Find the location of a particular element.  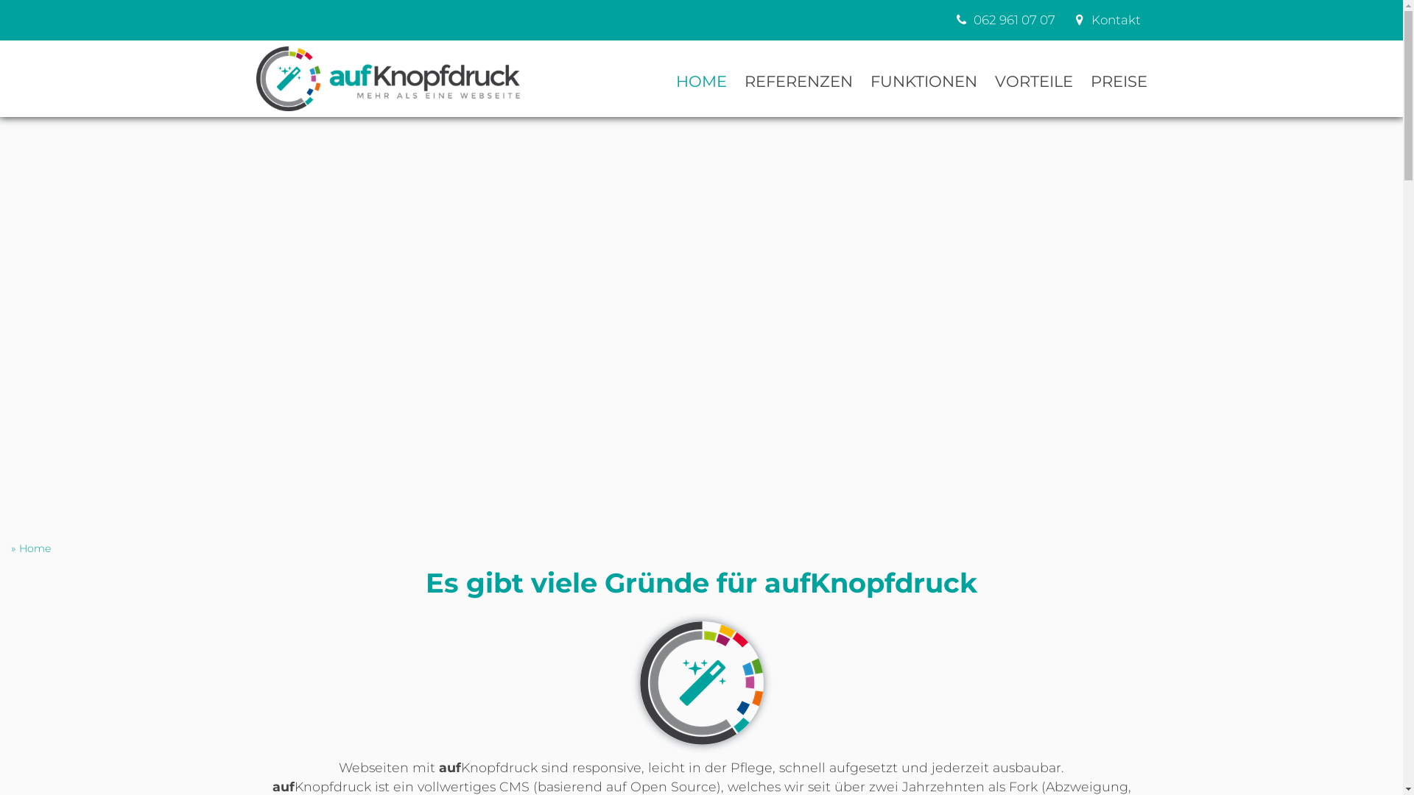

VORTEILE is located at coordinates (1033, 78).